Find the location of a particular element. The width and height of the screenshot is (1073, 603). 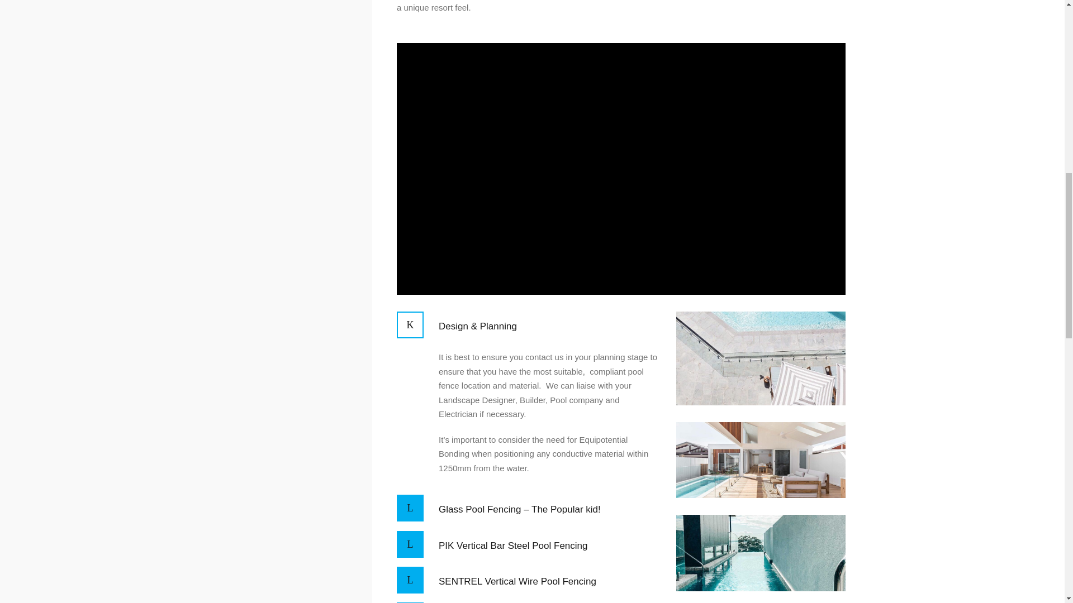

lap pool fencing is located at coordinates (760, 553).